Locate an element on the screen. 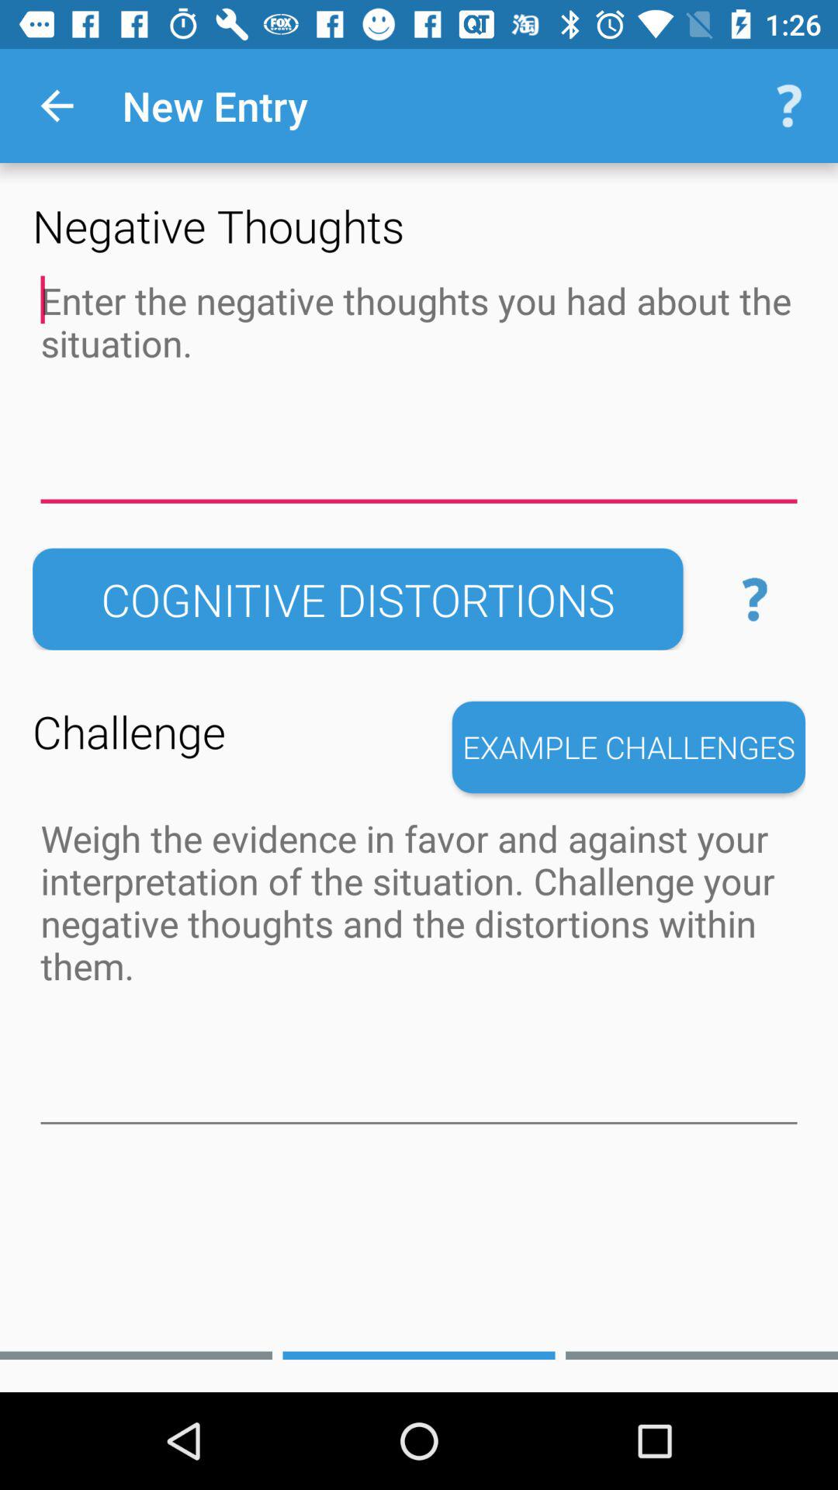 The width and height of the screenshot is (838, 1490). jump to the example challenges icon is located at coordinates (628, 747).